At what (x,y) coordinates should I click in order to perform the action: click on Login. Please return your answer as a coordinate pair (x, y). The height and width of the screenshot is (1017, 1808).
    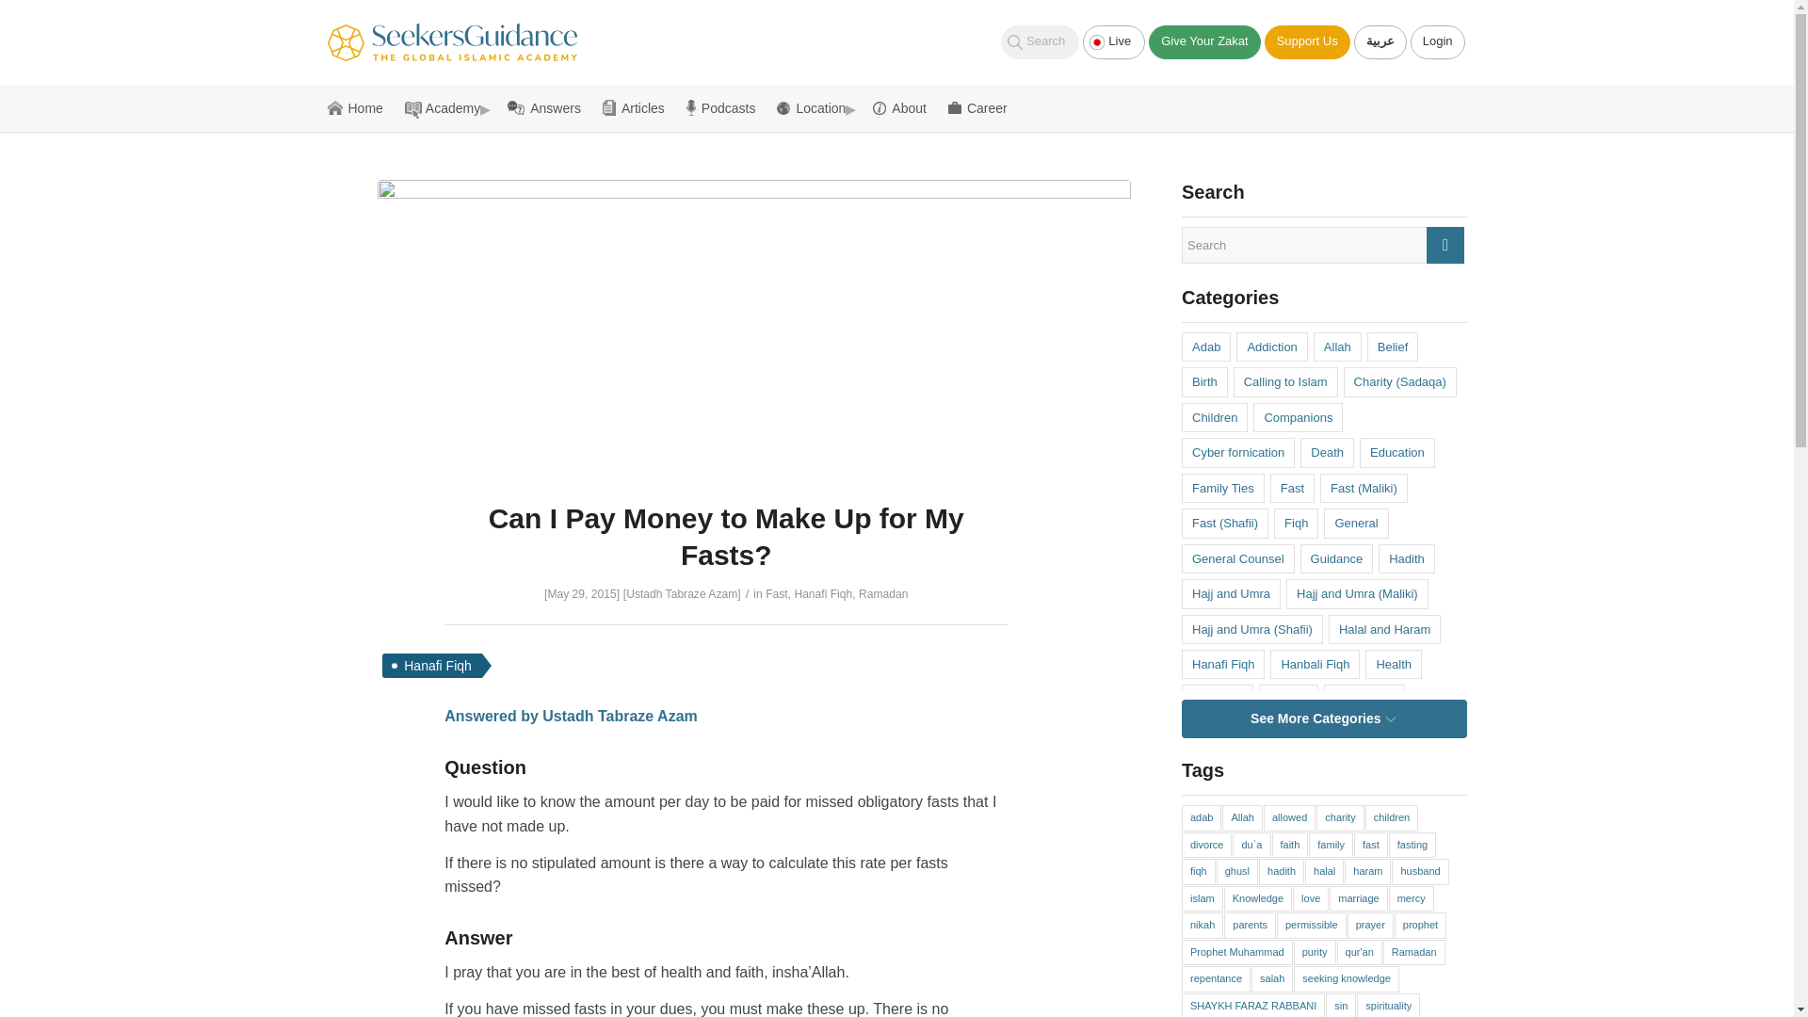
    Looking at the image, I should click on (1437, 41).